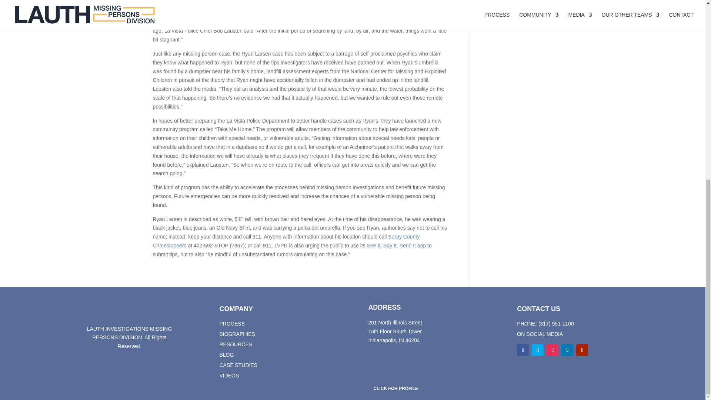 Image resolution: width=711 pixels, height=400 pixels. Describe the element at coordinates (582, 350) in the screenshot. I see `Follow on Youtube` at that location.